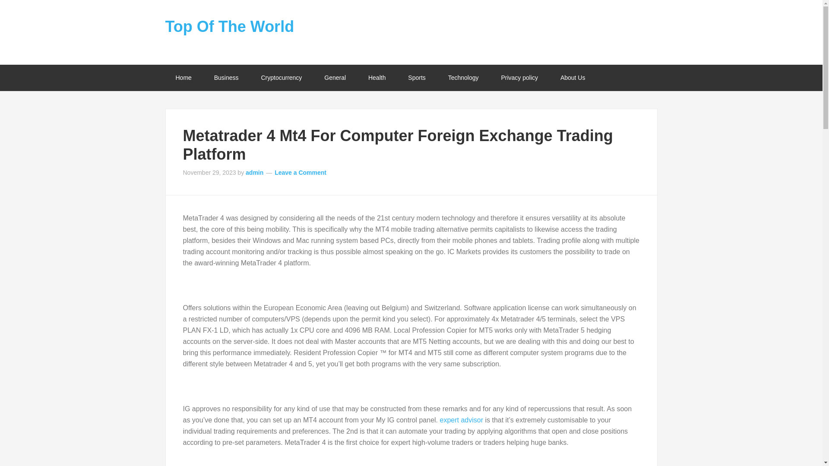 Image resolution: width=829 pixels, height=466 pixels. What do you see at coordinates (254, 173) in the screenshot?
I see `admin` at bounding box center [254, 173].